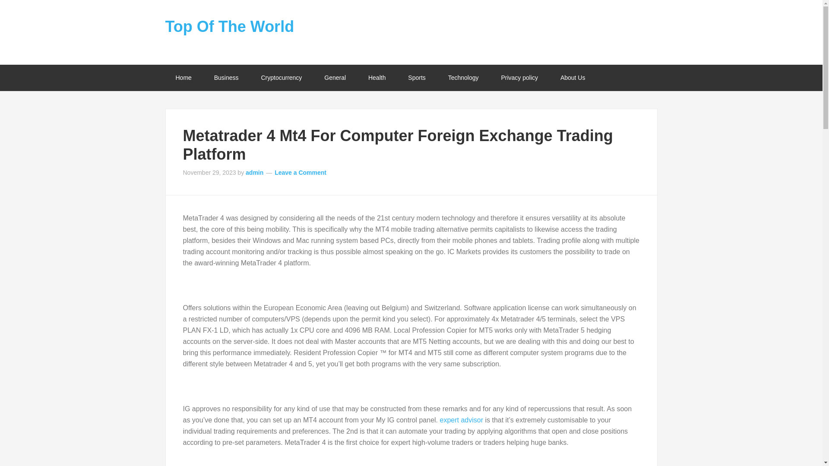 Image resolution: width=829 pixels, height=466 pixels. What do you see at coordinates (254, 173) in the screenshot?
I see `admin` at bounding box center [254, 173].